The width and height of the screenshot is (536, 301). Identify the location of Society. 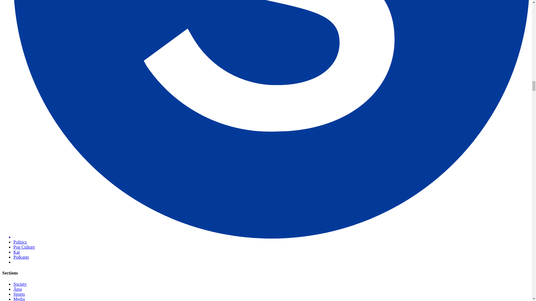
(20, 284).